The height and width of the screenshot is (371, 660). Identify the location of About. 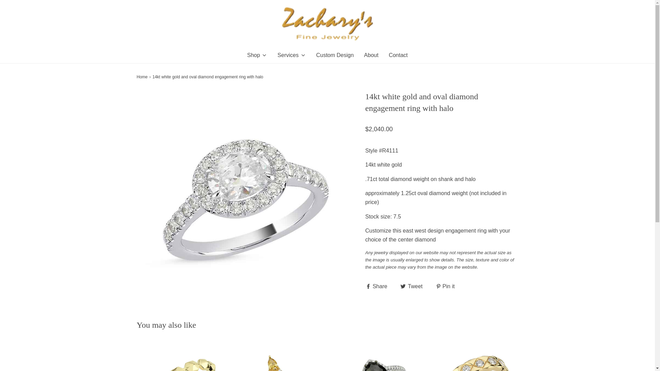
(371, 55).